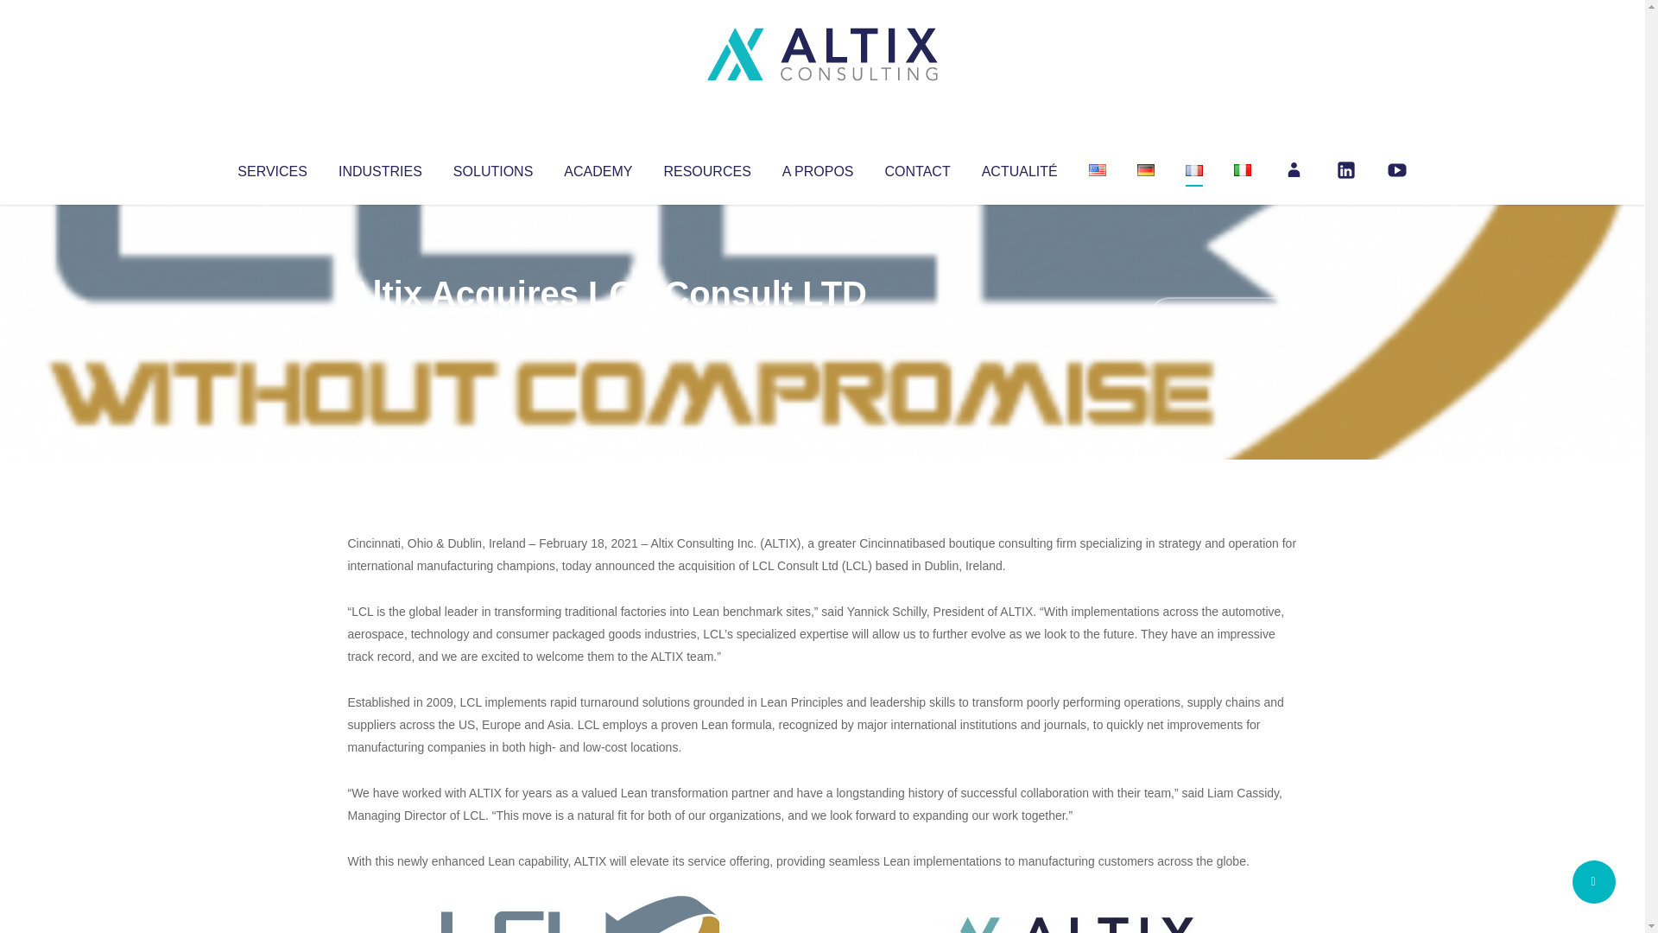  What do you see at coordinates (706, 168) in the screenshot?
I see `RESOURCES` at bounding box center [706, 168].